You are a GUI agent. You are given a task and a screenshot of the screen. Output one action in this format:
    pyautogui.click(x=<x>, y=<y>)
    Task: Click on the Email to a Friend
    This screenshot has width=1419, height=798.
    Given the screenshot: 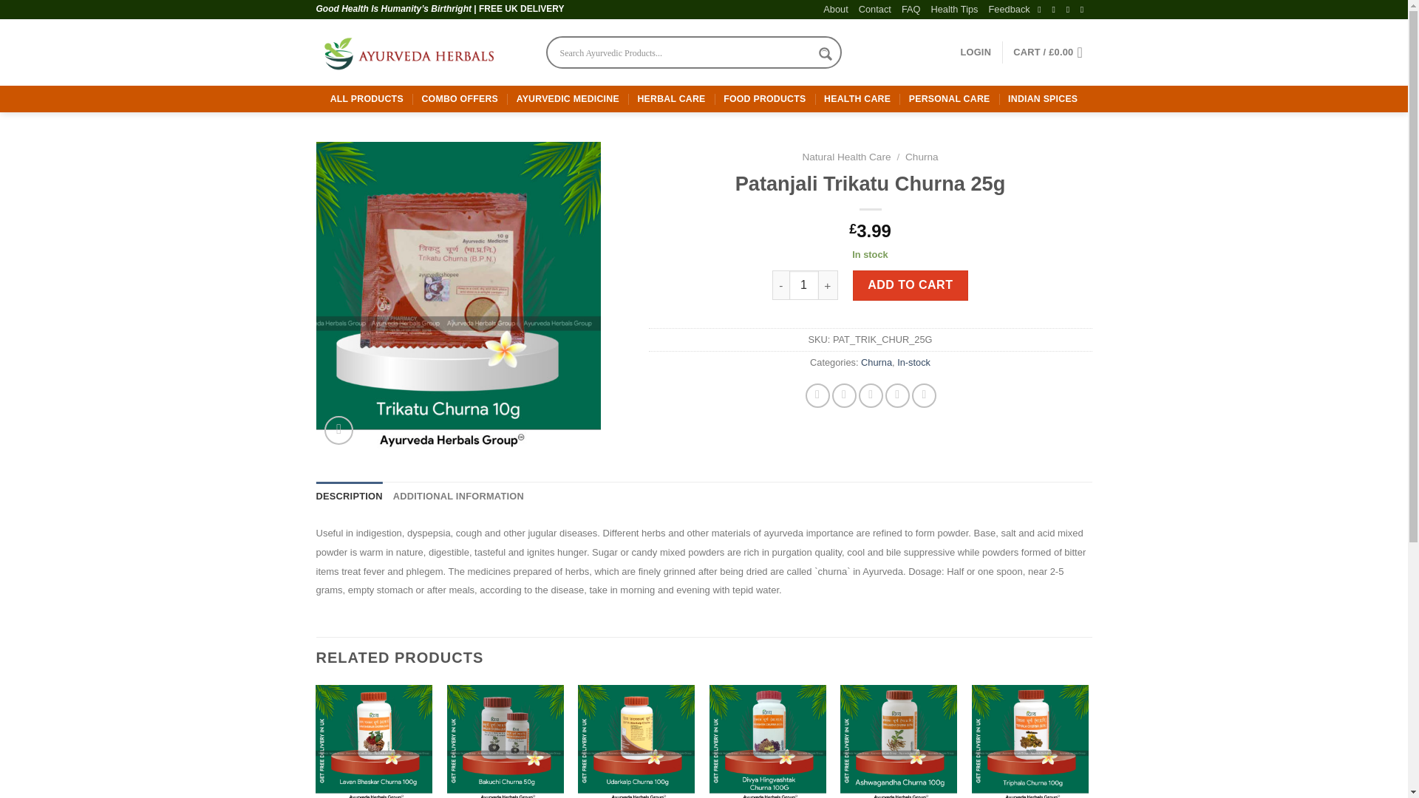 What is the action you would take?
    pyautogui.click(x=871, y=395)
    